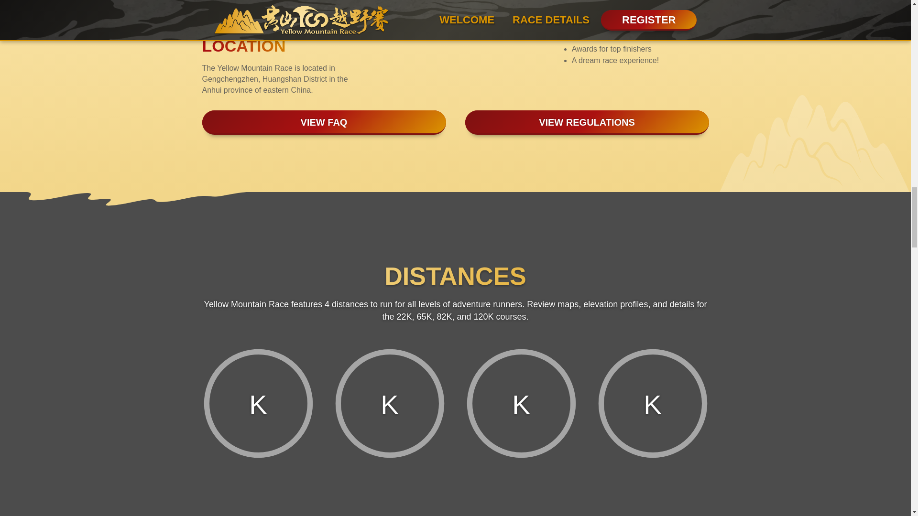 This screenshot has width=918, height=516. I want to click on 65K Course Map, so click(390, 499).